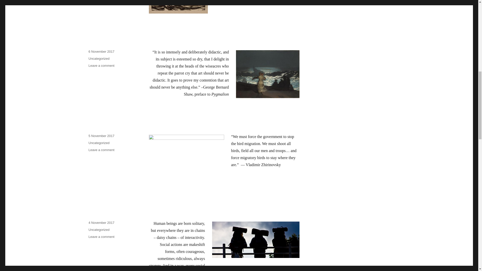 The image size is (482, 271). I want to click on 4 November 2017, so click(101, 51).